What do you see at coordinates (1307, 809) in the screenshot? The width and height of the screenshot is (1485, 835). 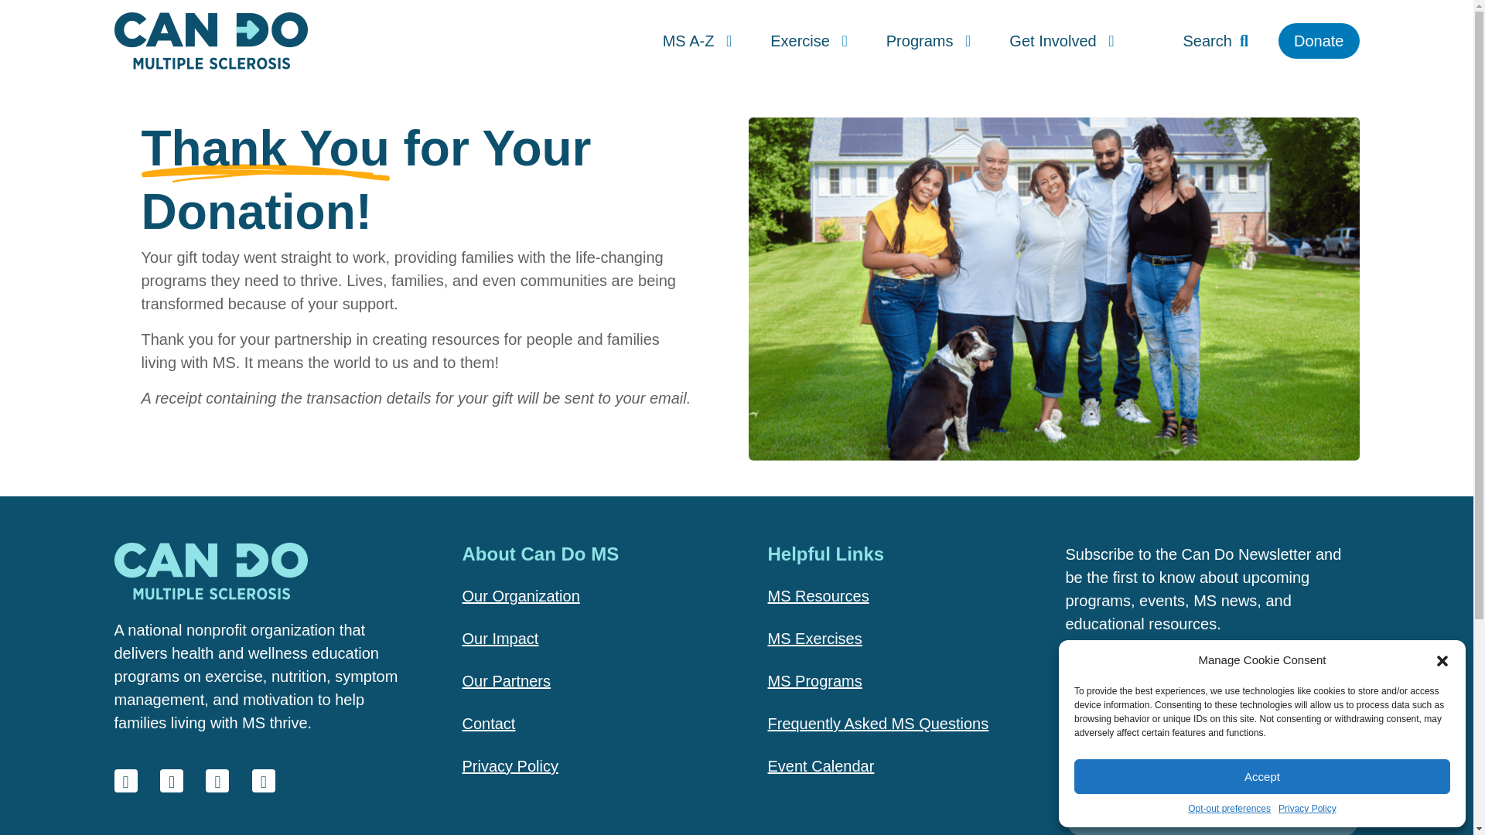 I see `Privacy Policy` at bounding box center [1307, 809].